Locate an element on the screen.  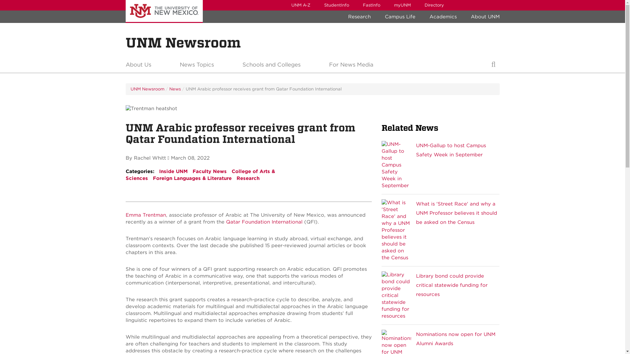
Campus Life is located at coordinates (400, 17).